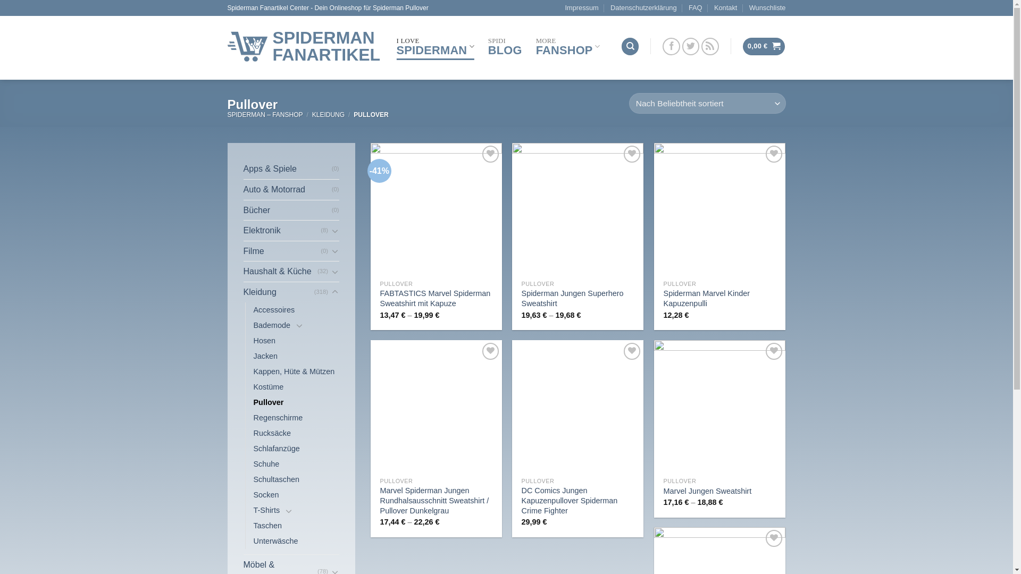 The image size is (1021, 574). Describe the element at coordinates (304, 46) in the screenshot. I see `SPIDERMAN FANARTIKEL` at that location.